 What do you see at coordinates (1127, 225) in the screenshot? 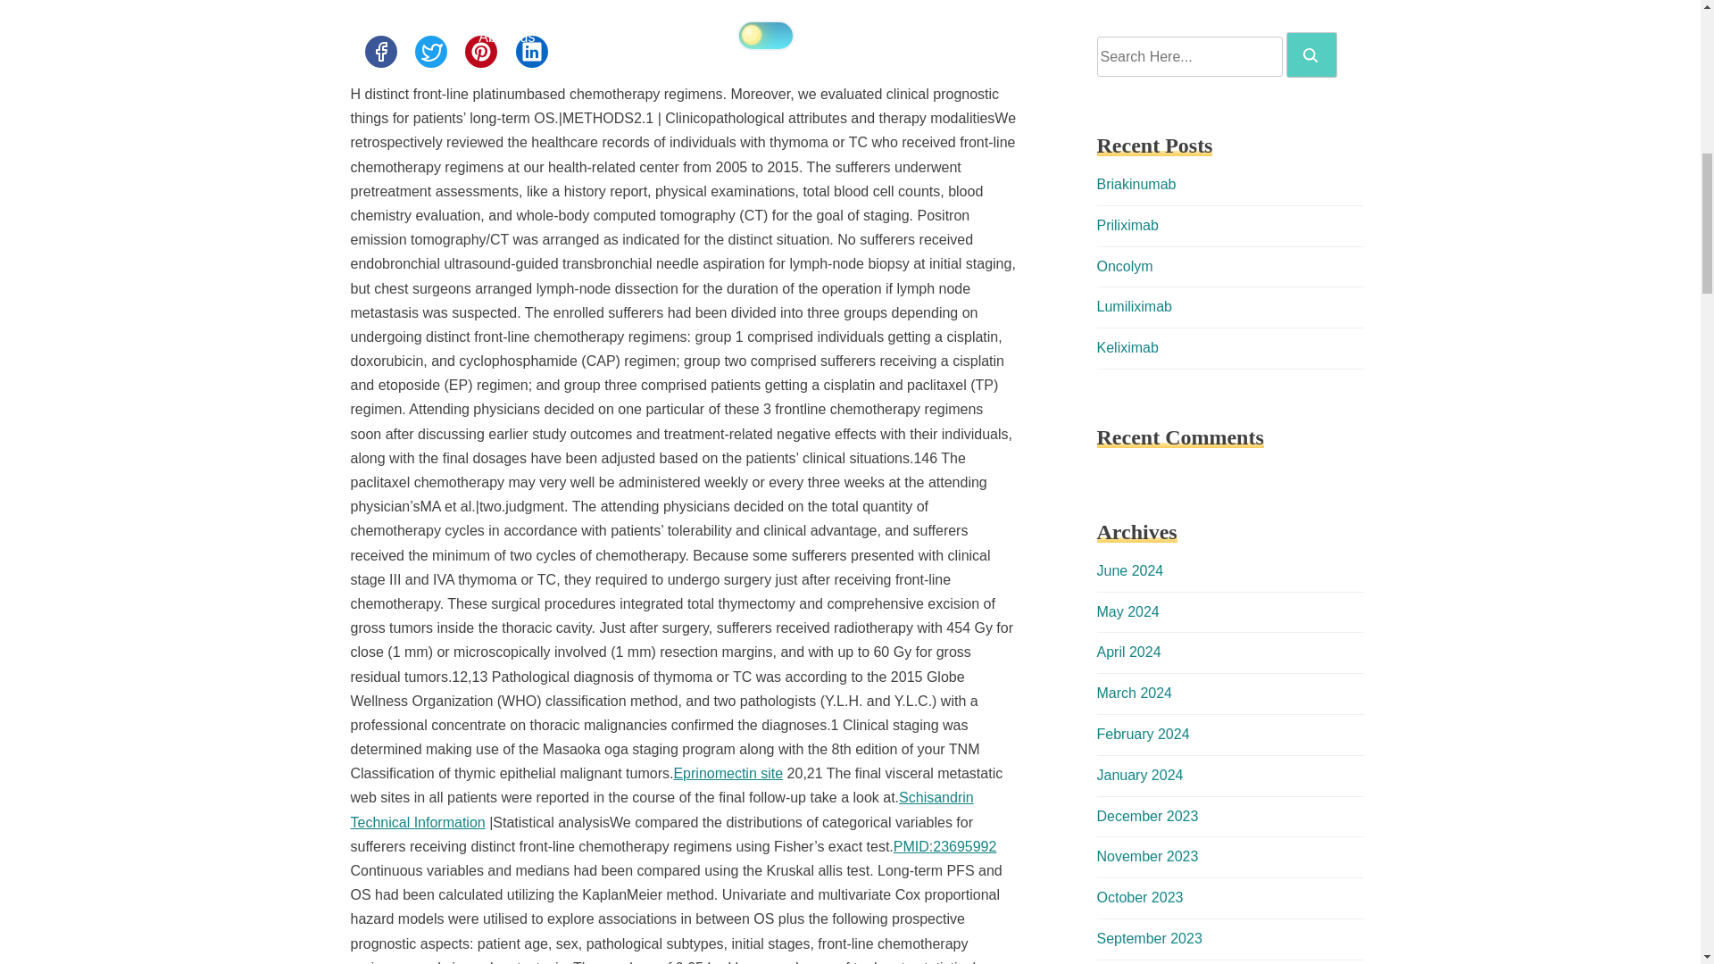
I see `Priliximab` at bounding box center [1127, 225].